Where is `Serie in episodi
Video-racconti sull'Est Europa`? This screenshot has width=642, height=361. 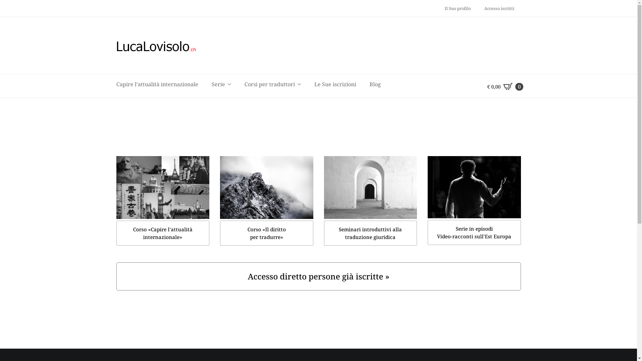
Serie in episodi
Video-racconti sull'Est Europa is located at coordinates (474, 233).